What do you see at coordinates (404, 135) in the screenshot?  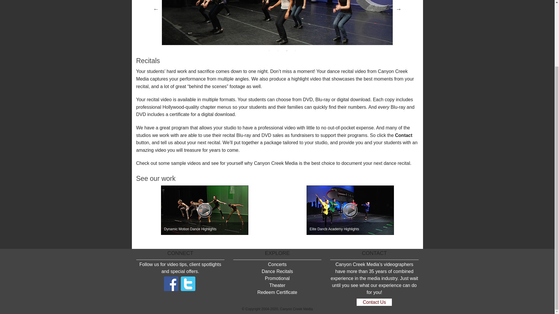 I see `Contact` at bounding box center [404, 135].